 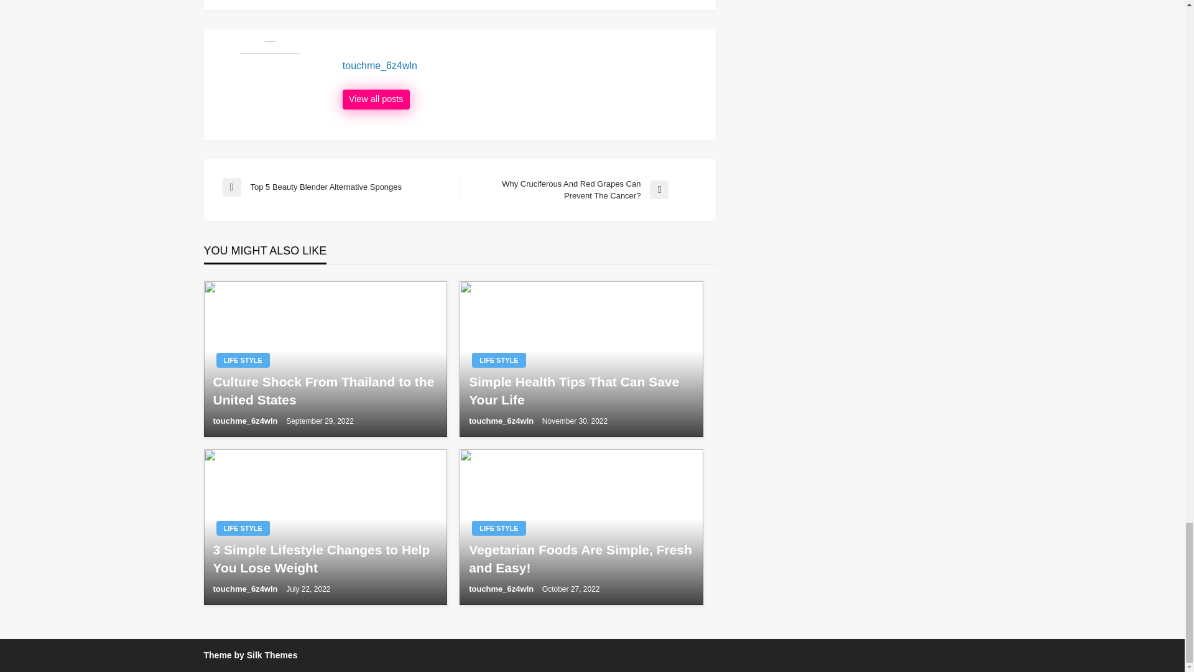 What do you see at coordinates (243, 528) in the screenshot?
I see `LIFE STYLE` at bounding box center [243, 528].